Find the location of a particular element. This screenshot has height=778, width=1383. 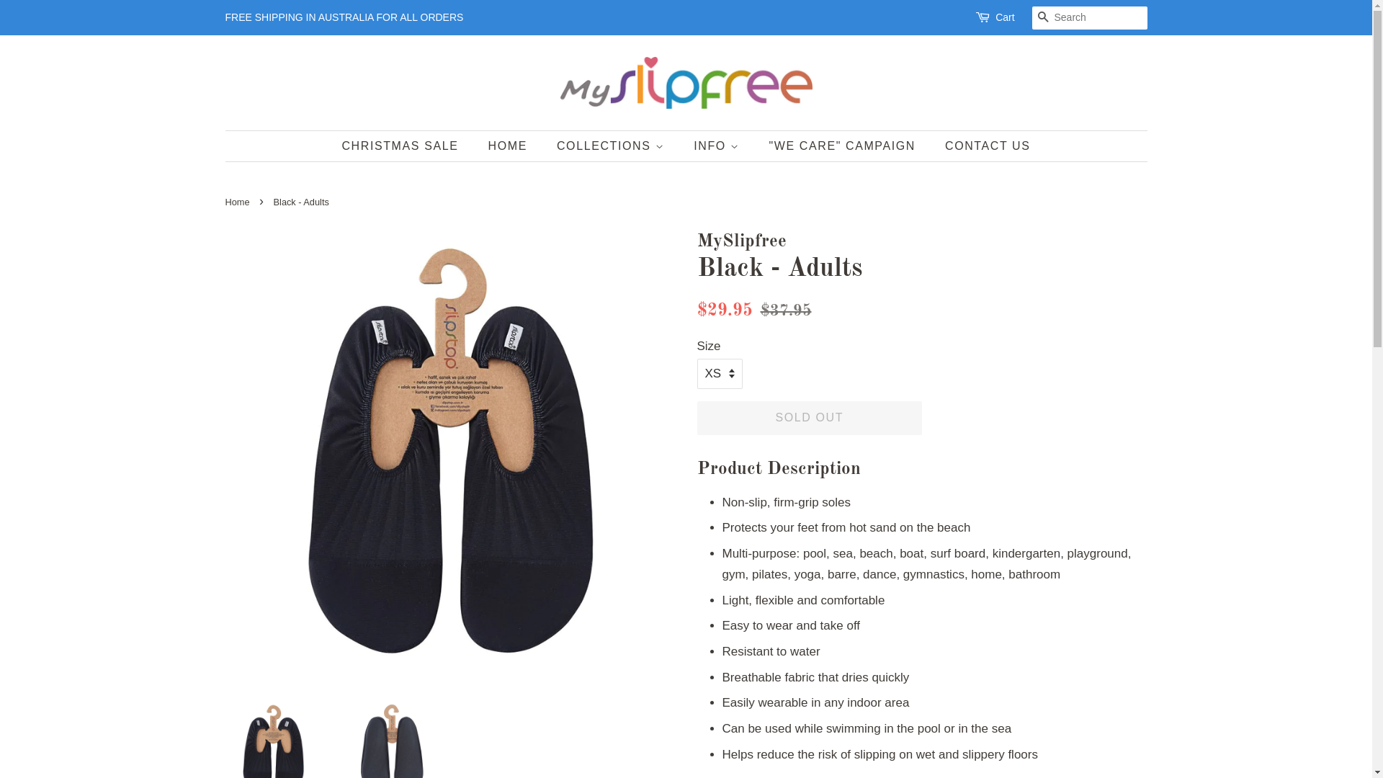

COLLECTIONS is located at coordinates (612, 146).